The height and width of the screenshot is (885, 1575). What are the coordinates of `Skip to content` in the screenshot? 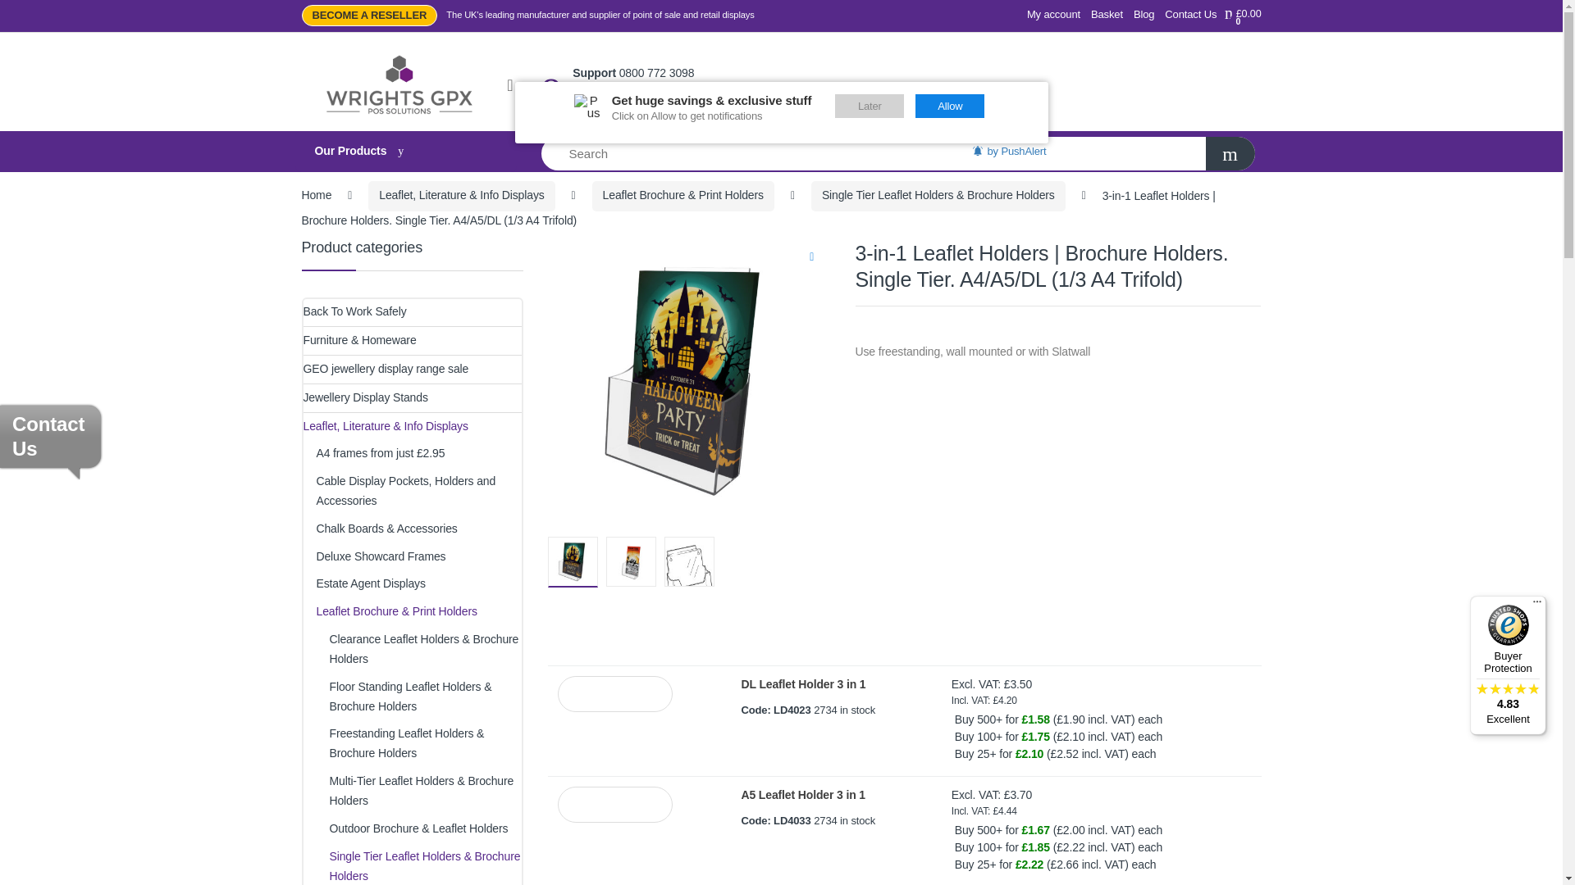 It's located at (37, 10).